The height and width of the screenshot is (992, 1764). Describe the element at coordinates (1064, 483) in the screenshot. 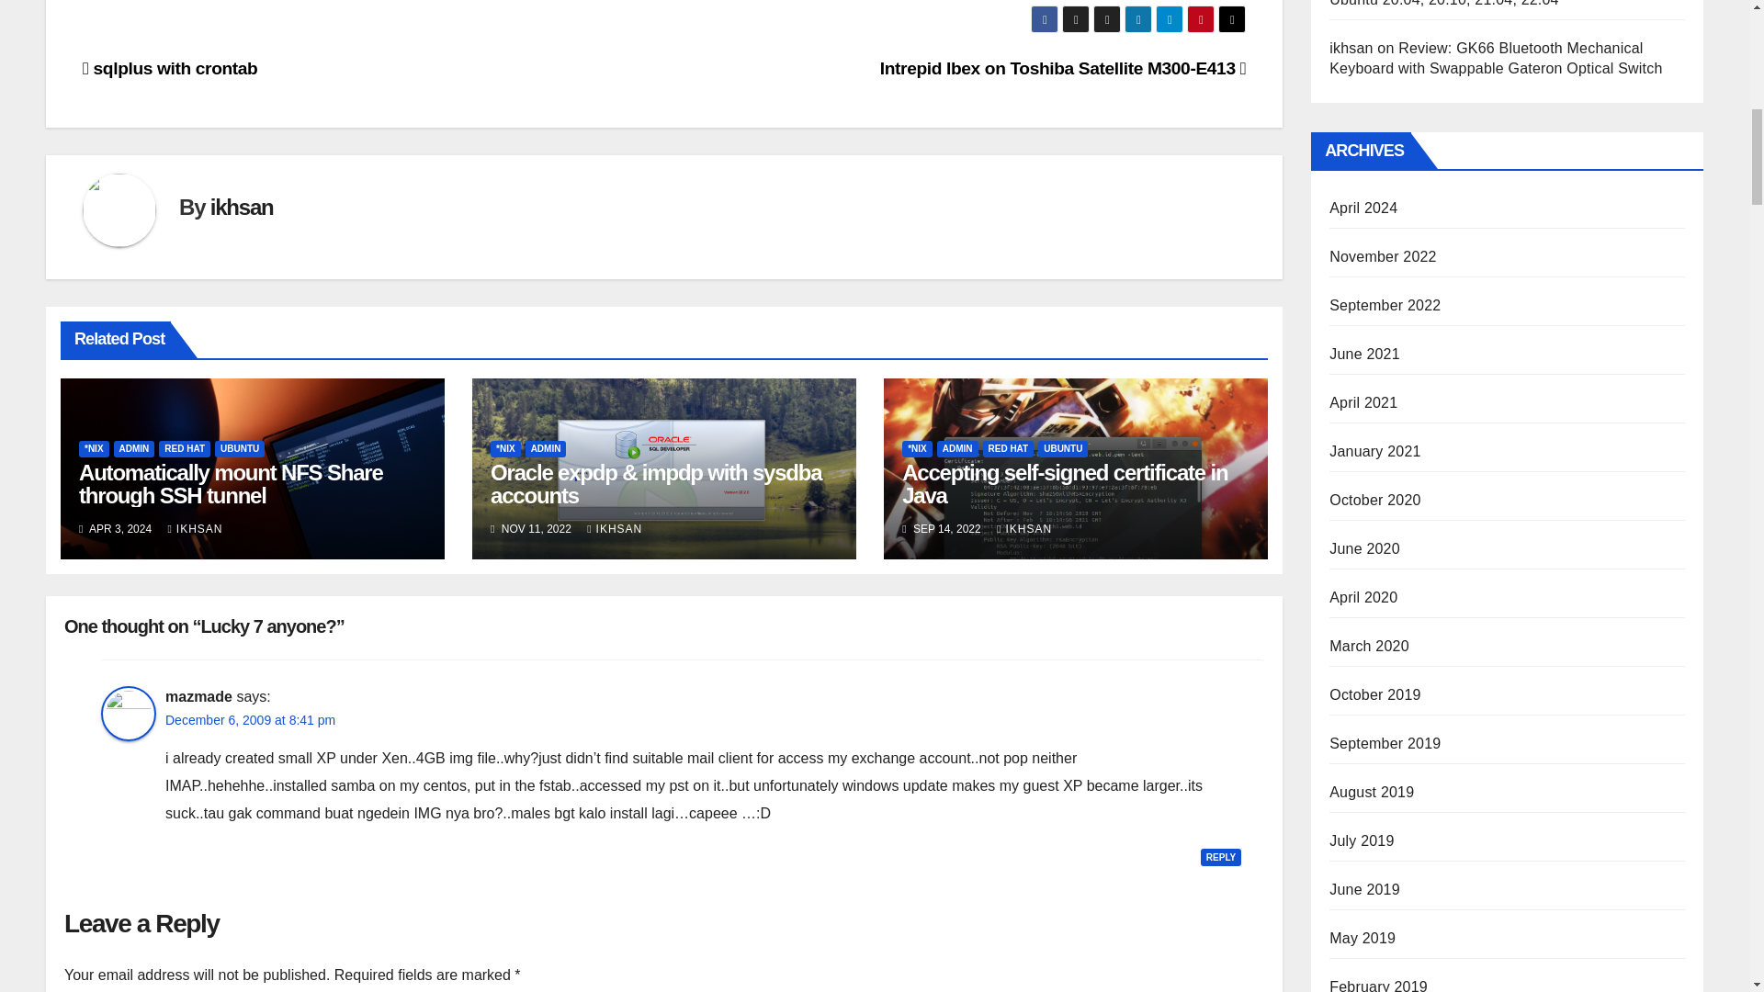

I see `Permalink to: Accepting self-signed certificate in Java` at that location.